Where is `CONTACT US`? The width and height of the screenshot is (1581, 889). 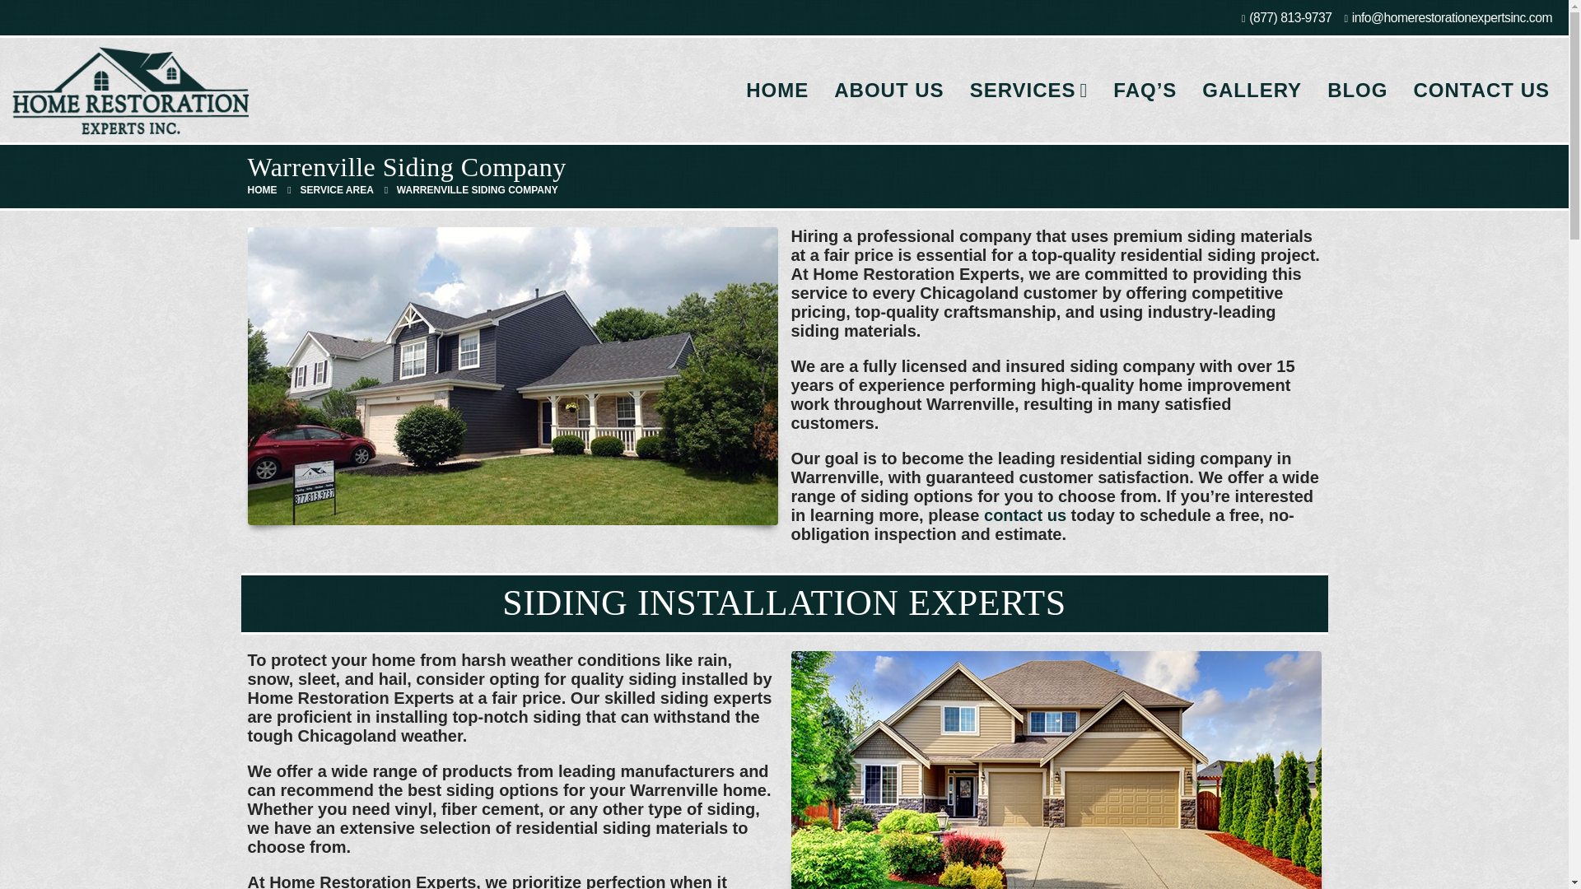 CONTACT US is located at coordinates (1481, 90).